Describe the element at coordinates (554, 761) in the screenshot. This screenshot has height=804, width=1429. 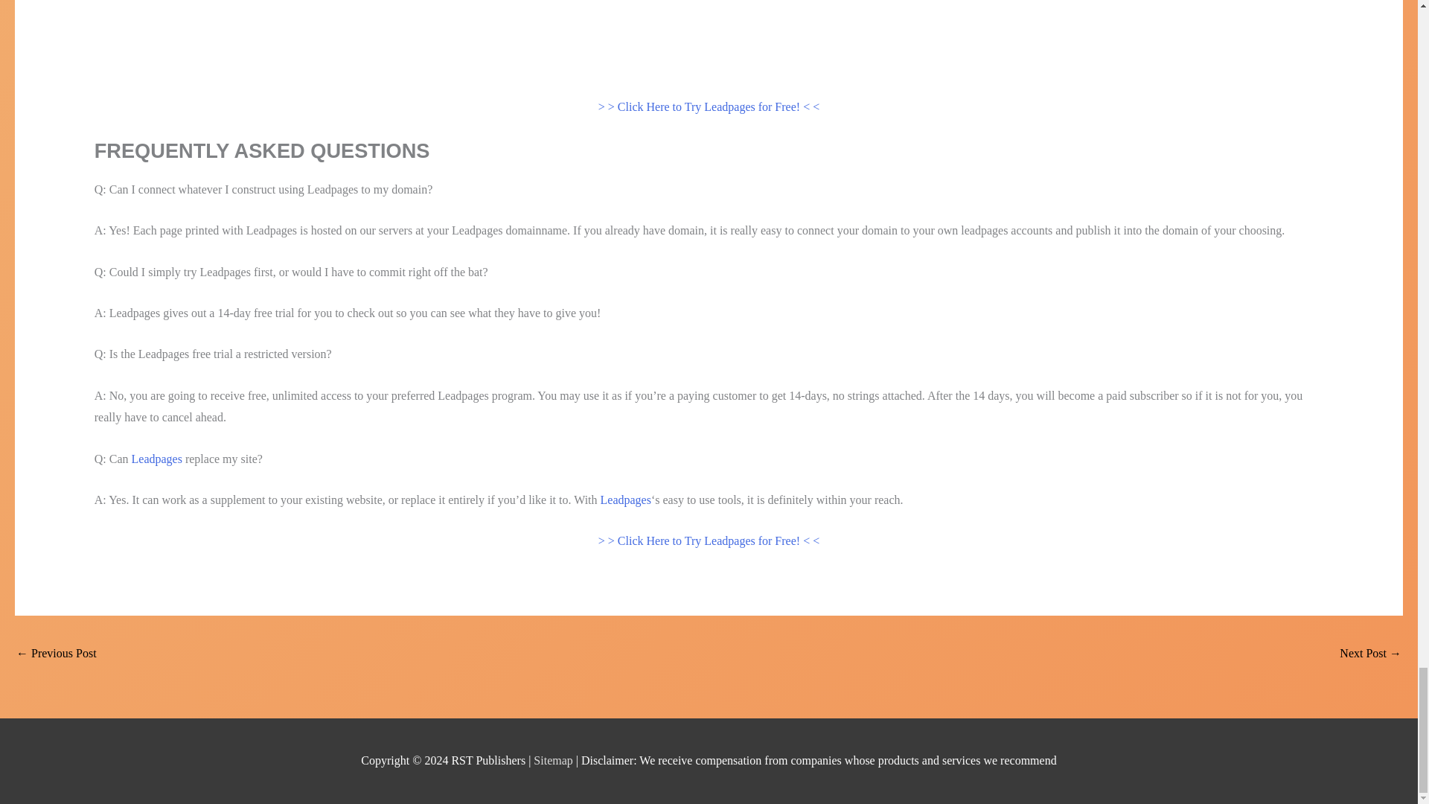
I see `Sitemap` at that location.